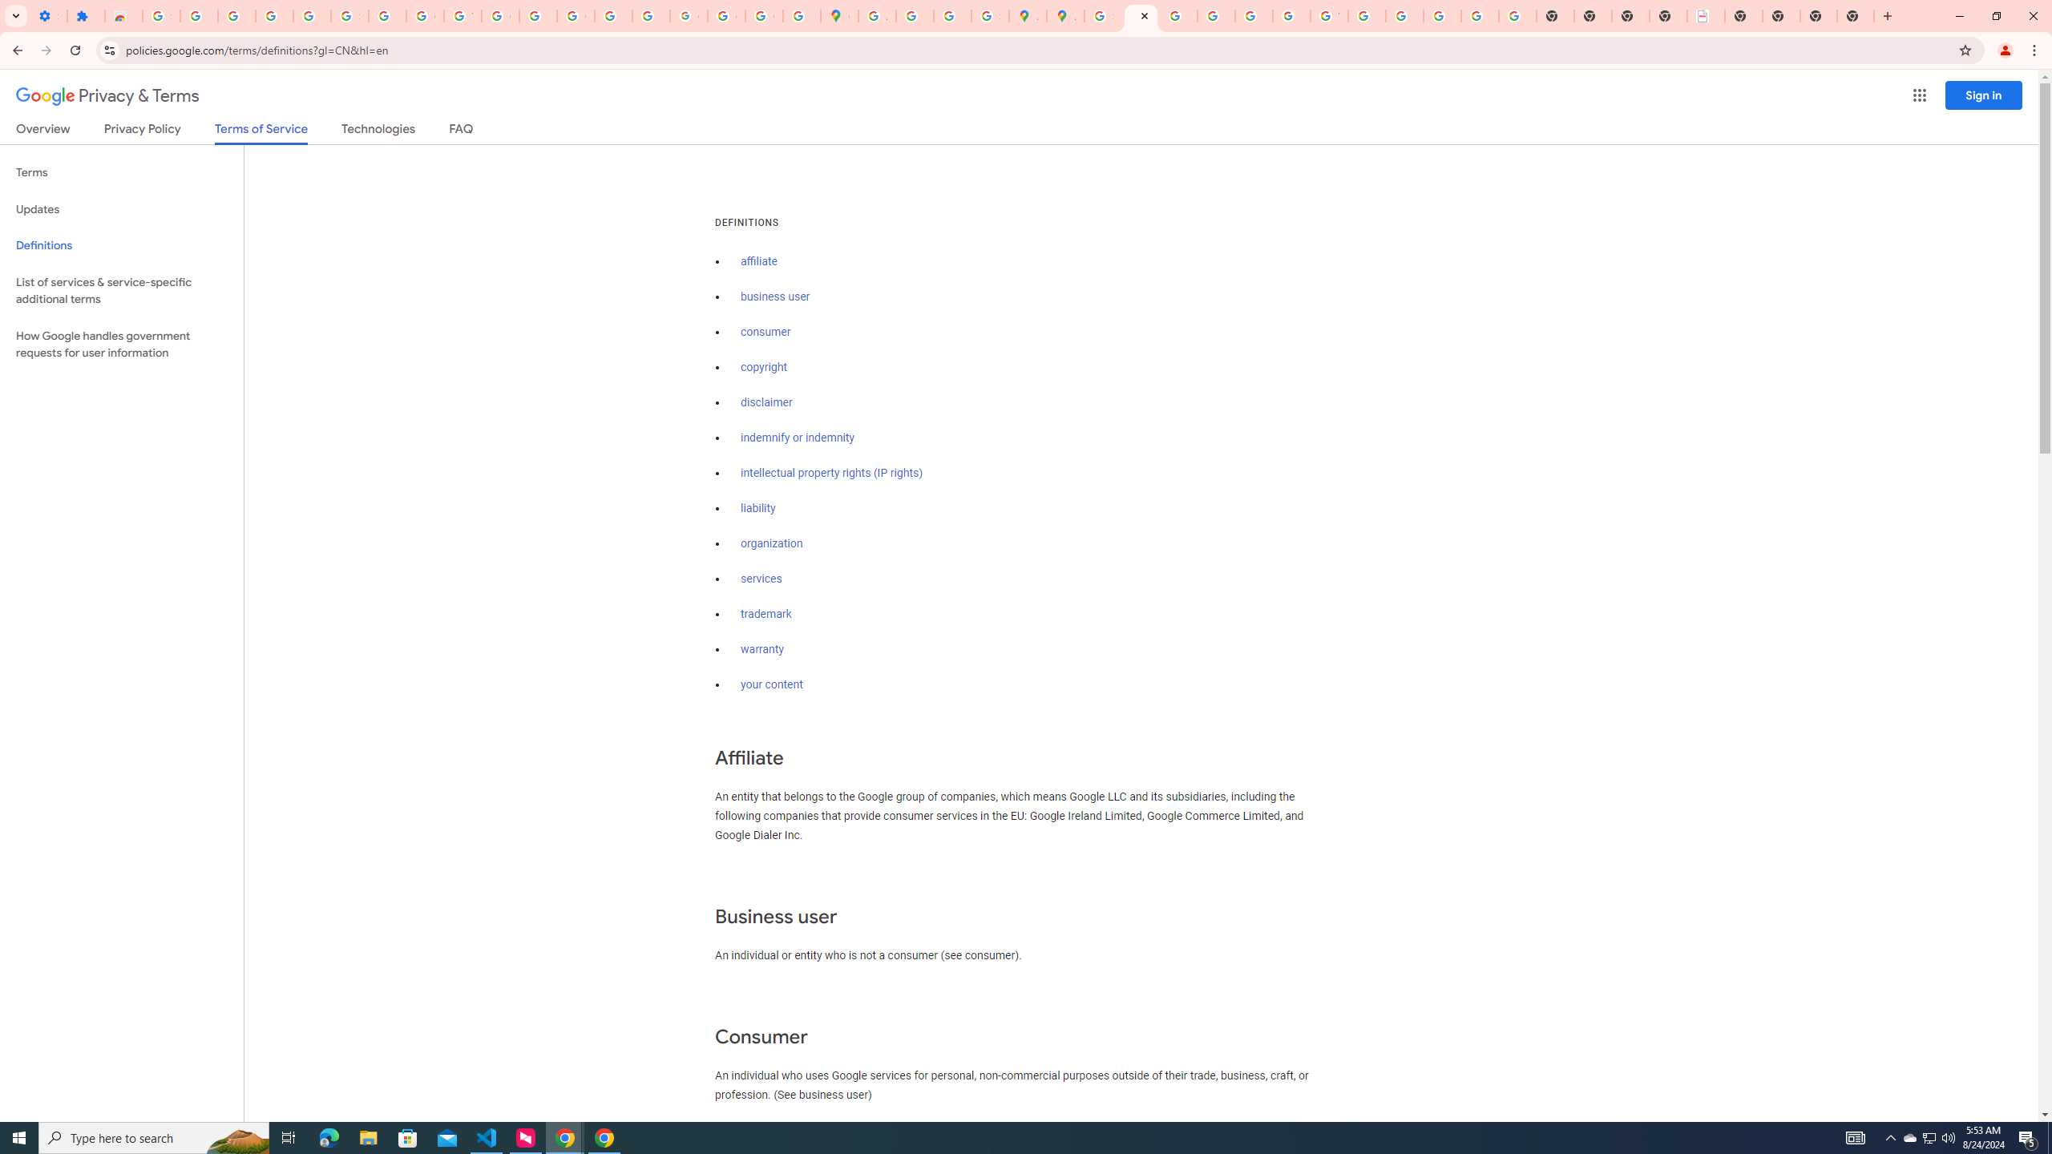 This screenshot has height=1154, width=2052. I want to click on LAAD Defence & Security 2025 | BAE Systems, so click(1706, 16).